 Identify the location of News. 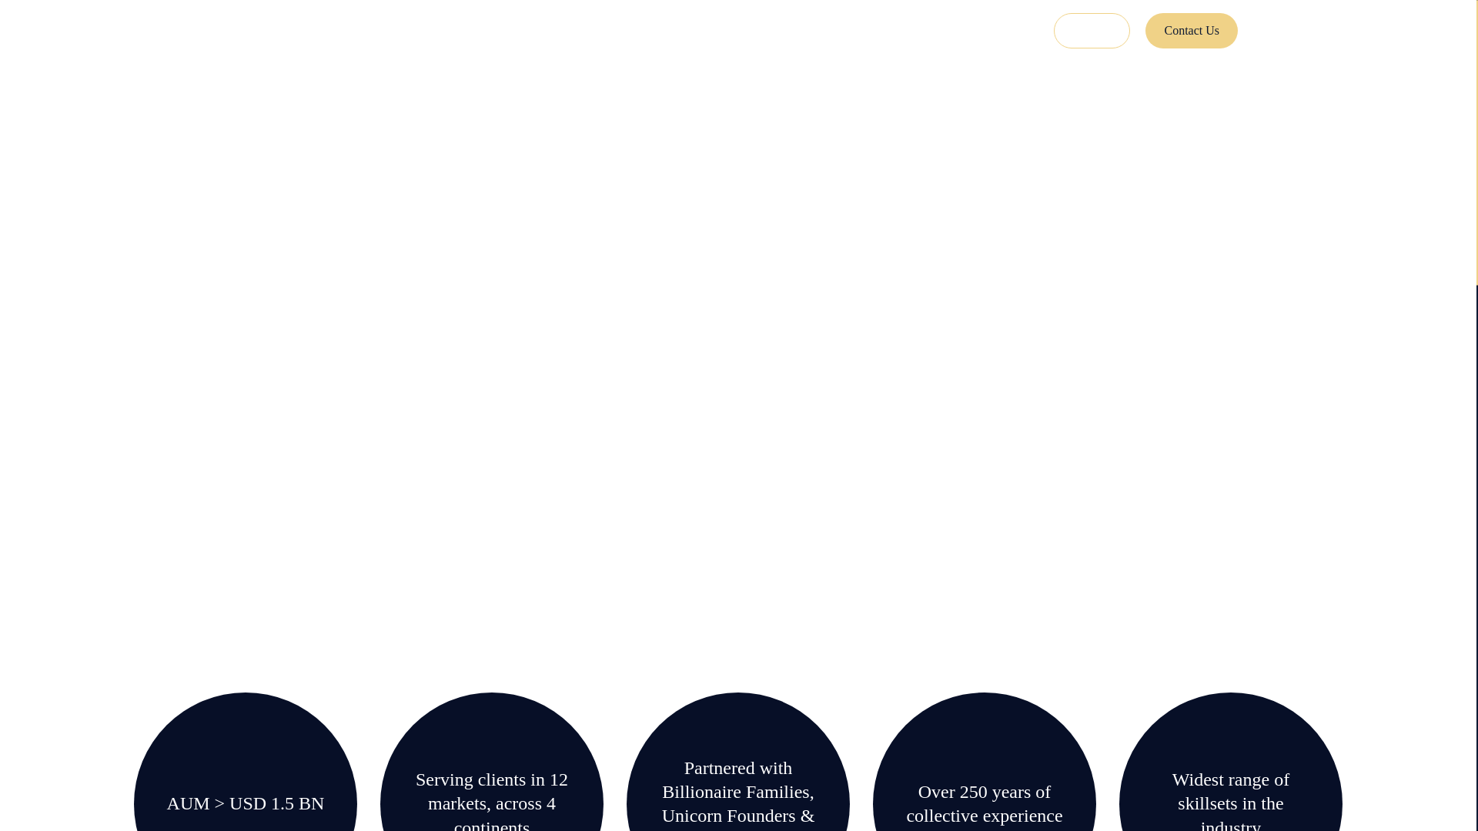
(912, 30).